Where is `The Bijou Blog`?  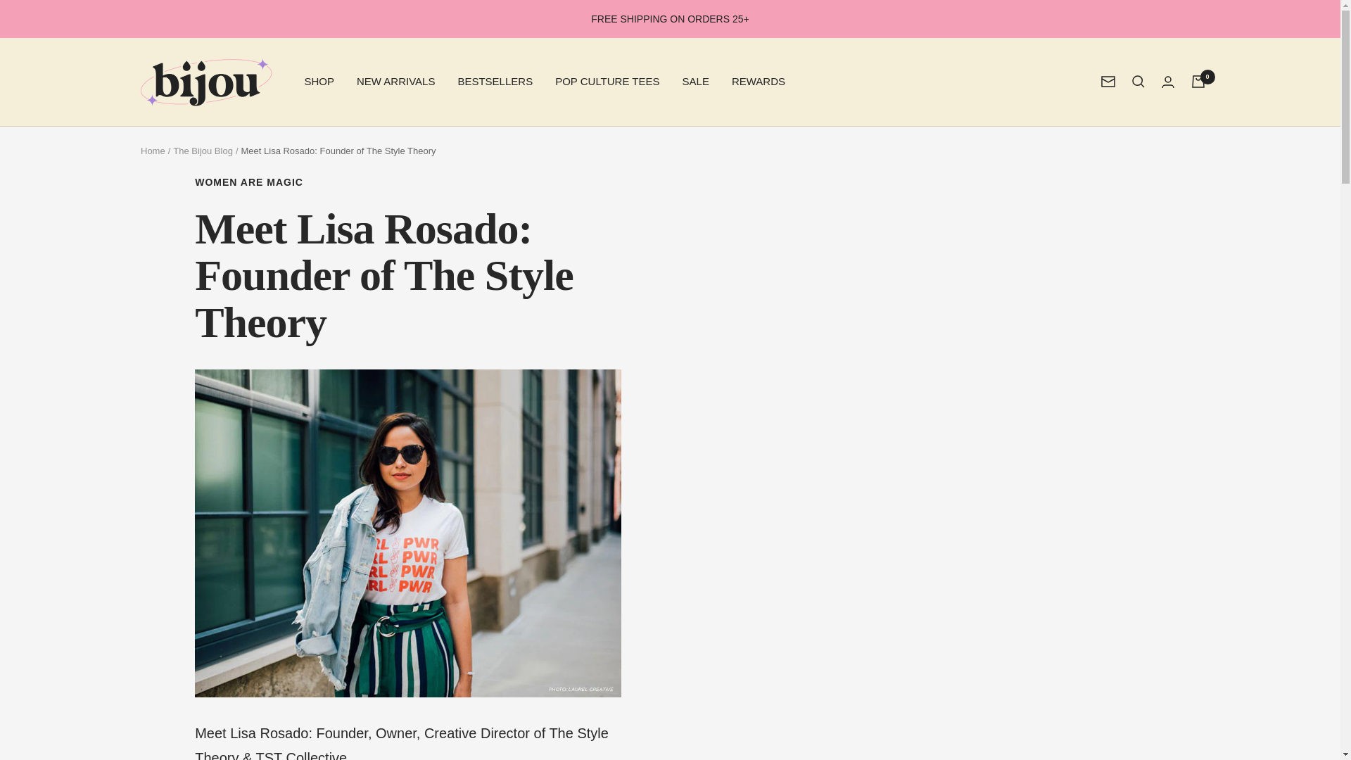
The Bijou Blog is located at coordinates (203, 151).